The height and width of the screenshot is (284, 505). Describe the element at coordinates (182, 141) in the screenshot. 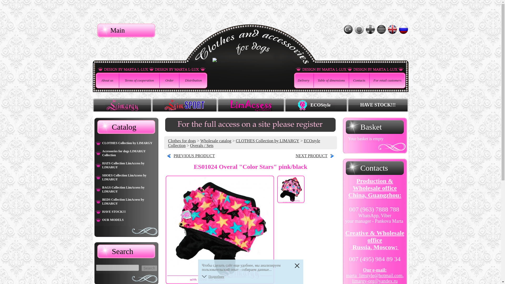

I see `Clothes for dogs` at that location.